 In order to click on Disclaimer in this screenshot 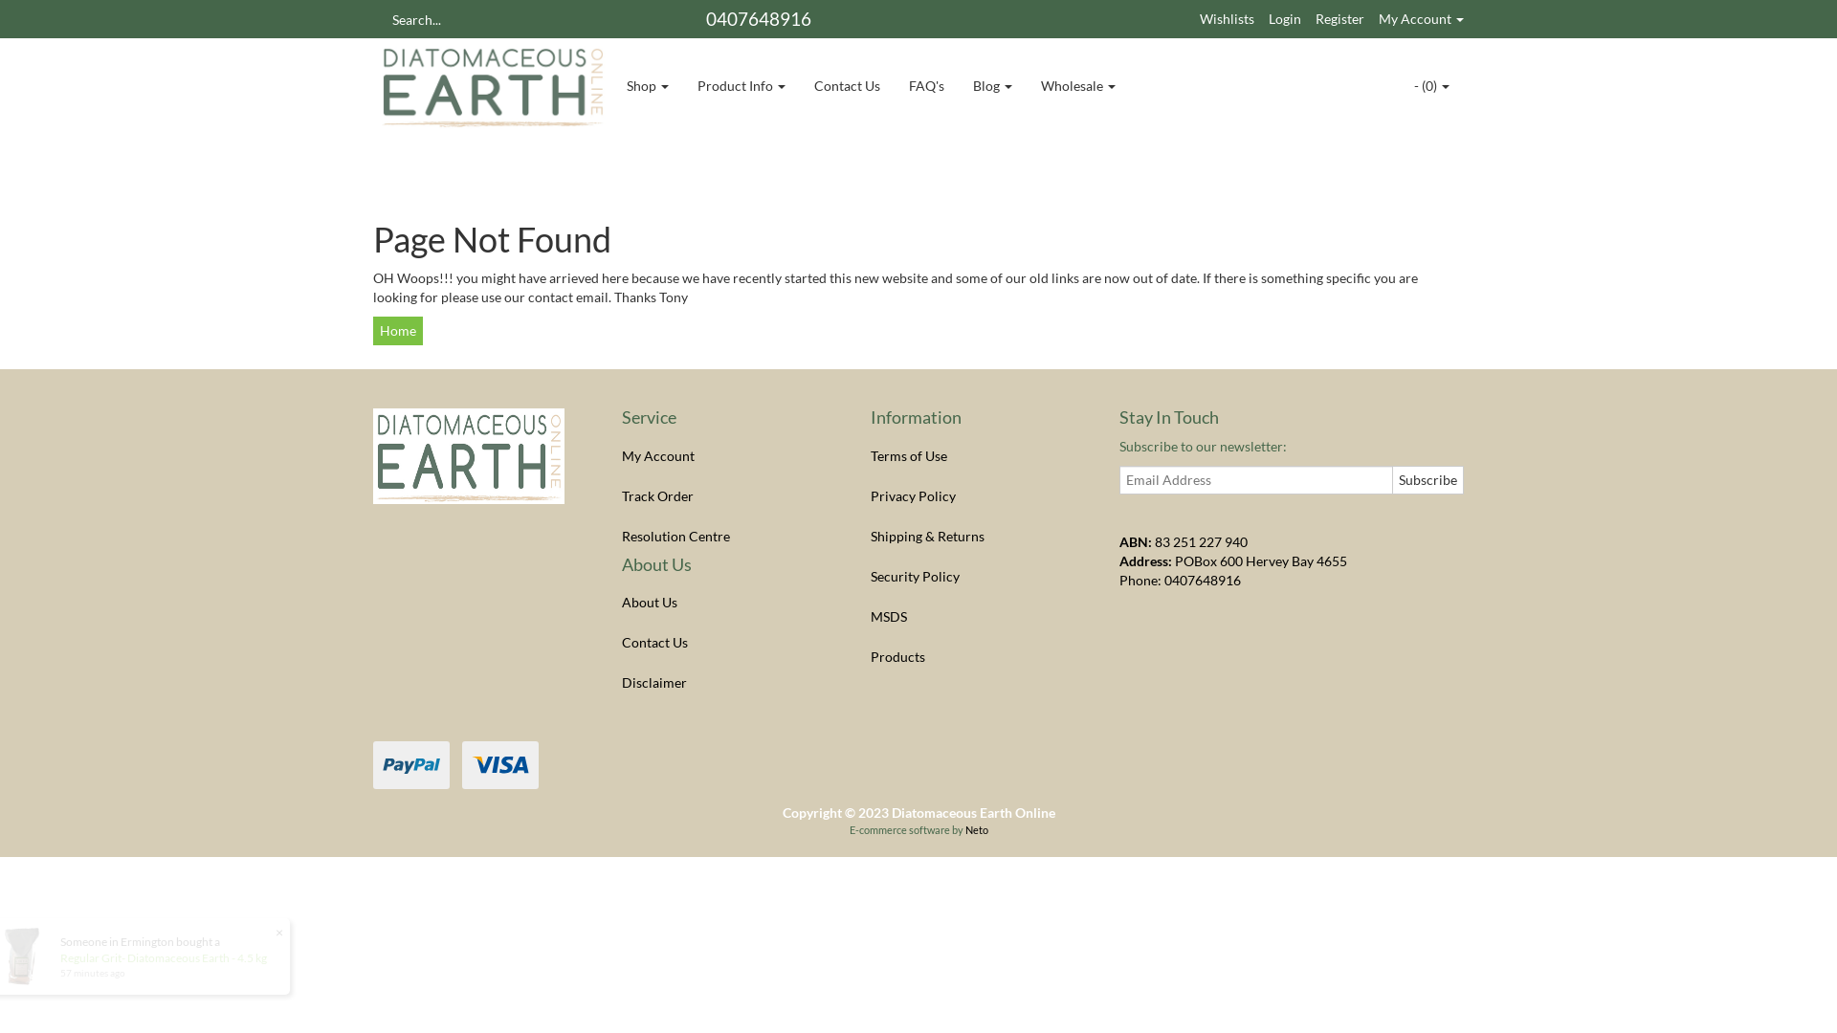, I will do `click(725, 683)`.